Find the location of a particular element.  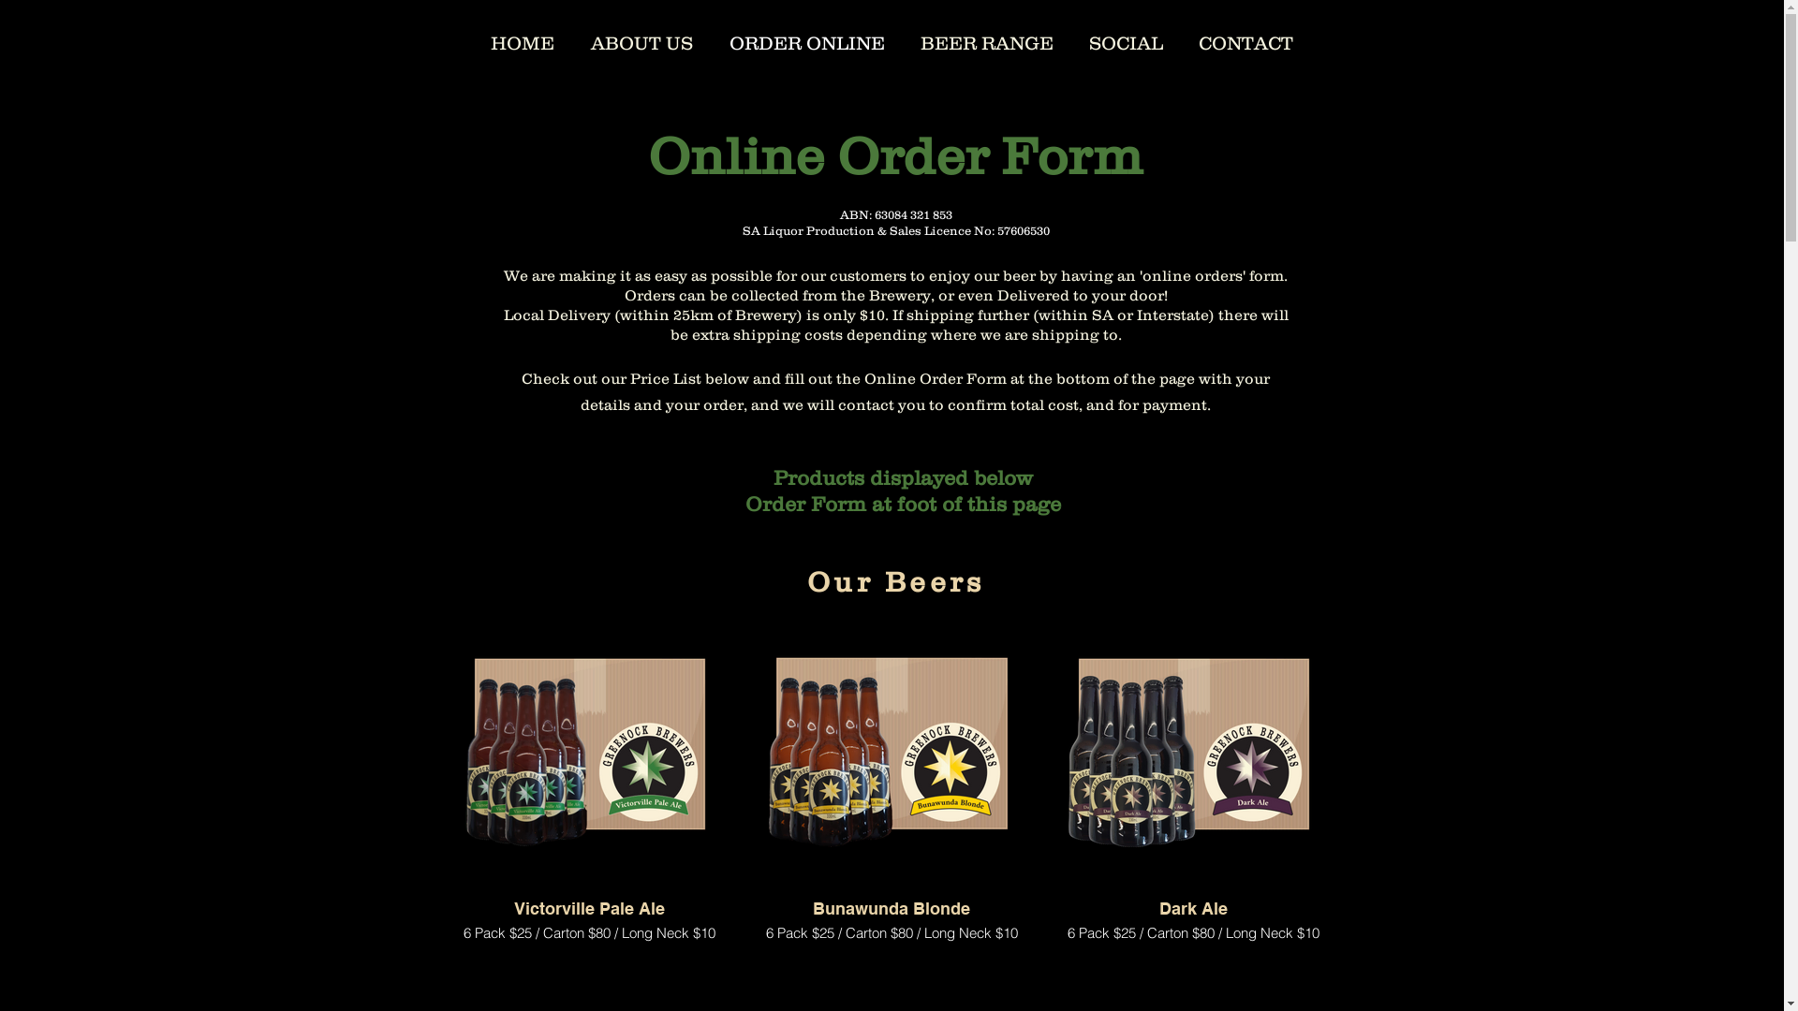

ORDER ONLINE is located at coordinates (807, 41).